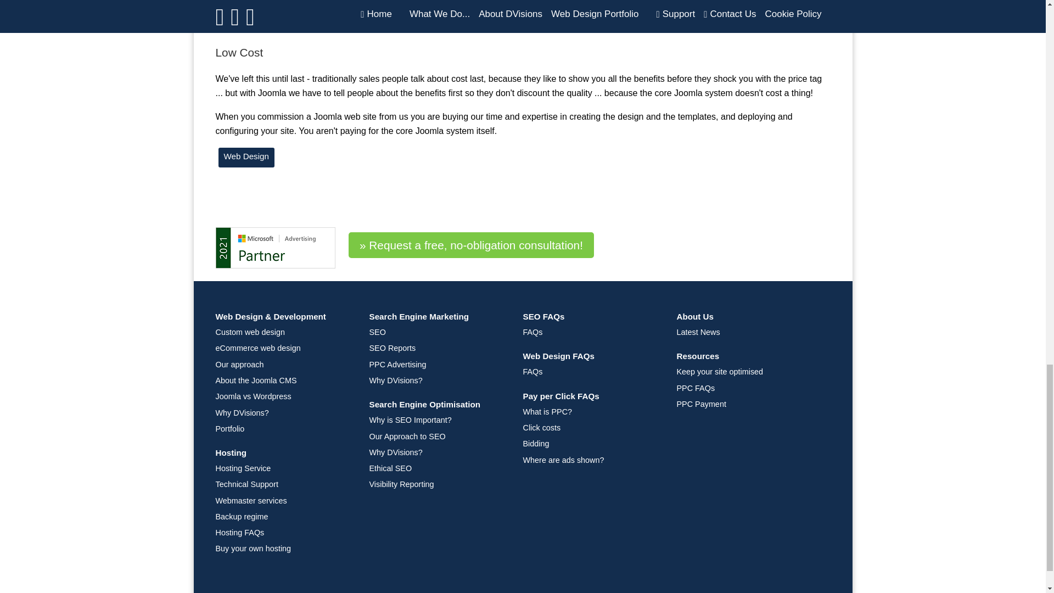 The height and width of the screenshot is (593, 1054). What do you see at coordinates (284, 413) in the screenshot?
I see `Why DVisions?` at bounding box center [284, 413].